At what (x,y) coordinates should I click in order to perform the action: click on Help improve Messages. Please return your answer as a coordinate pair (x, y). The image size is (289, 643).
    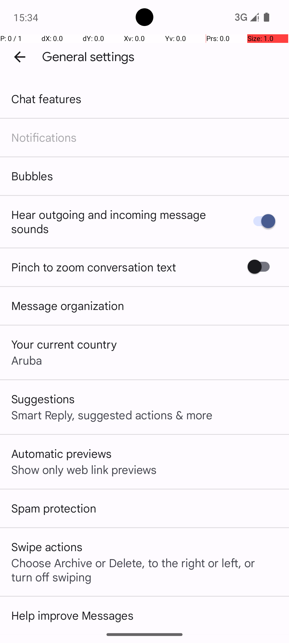
    Looking at the image, I should click on (72, 615).